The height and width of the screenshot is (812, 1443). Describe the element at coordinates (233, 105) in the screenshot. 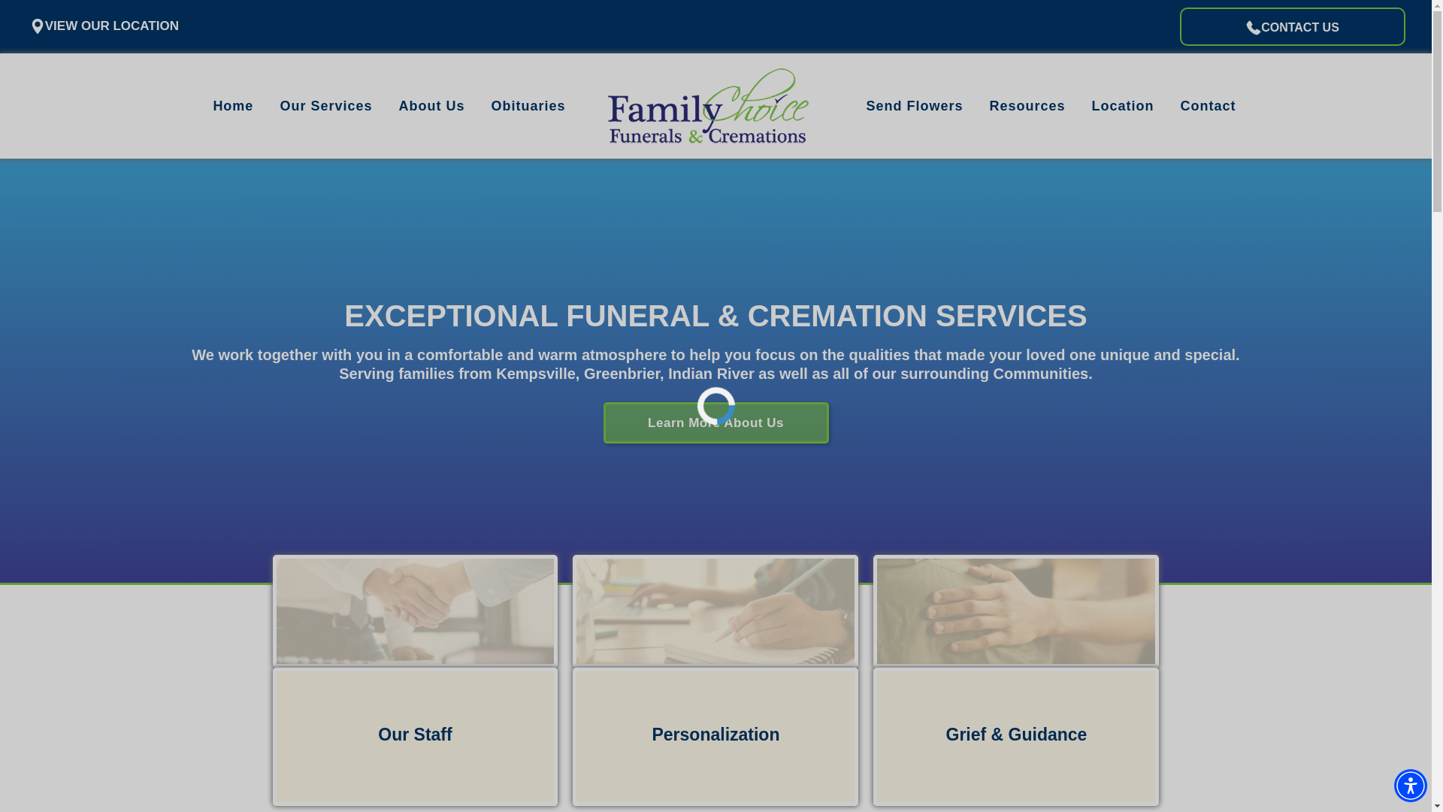

I see `Home` at that location.